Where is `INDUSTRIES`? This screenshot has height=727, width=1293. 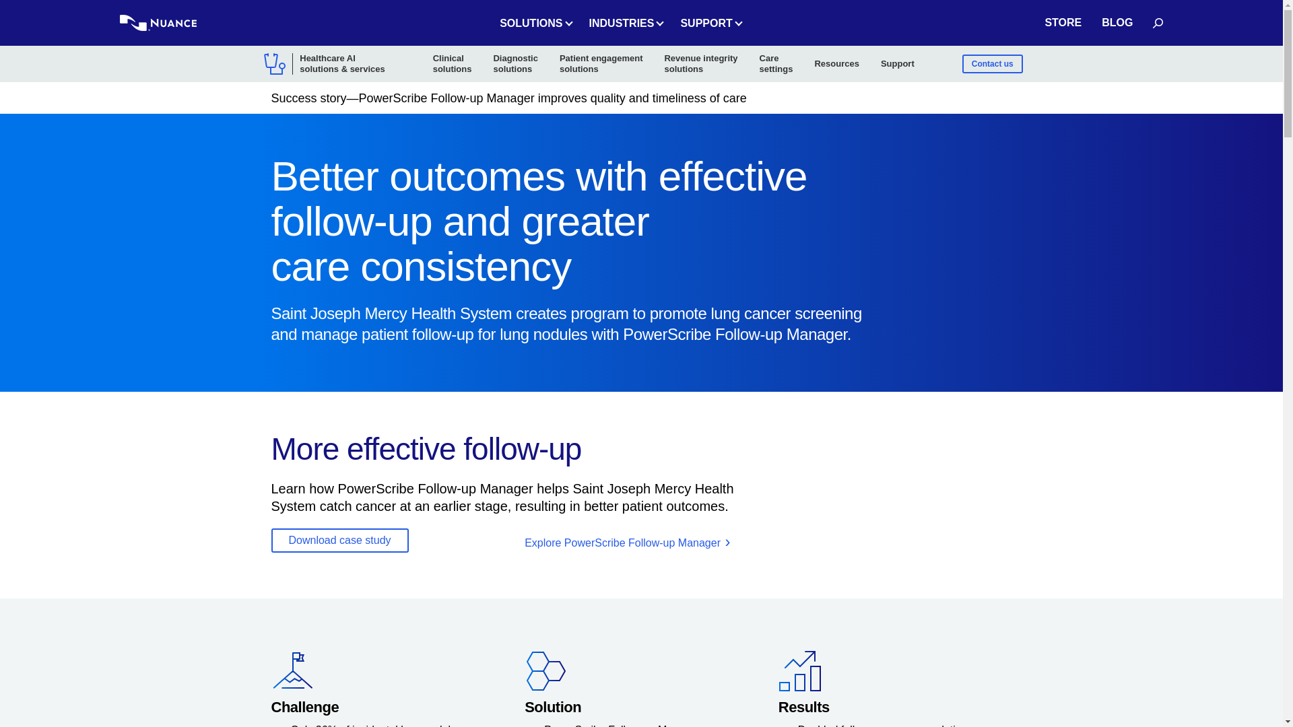 INDUSTRIES is located at coordinates (533, 23).